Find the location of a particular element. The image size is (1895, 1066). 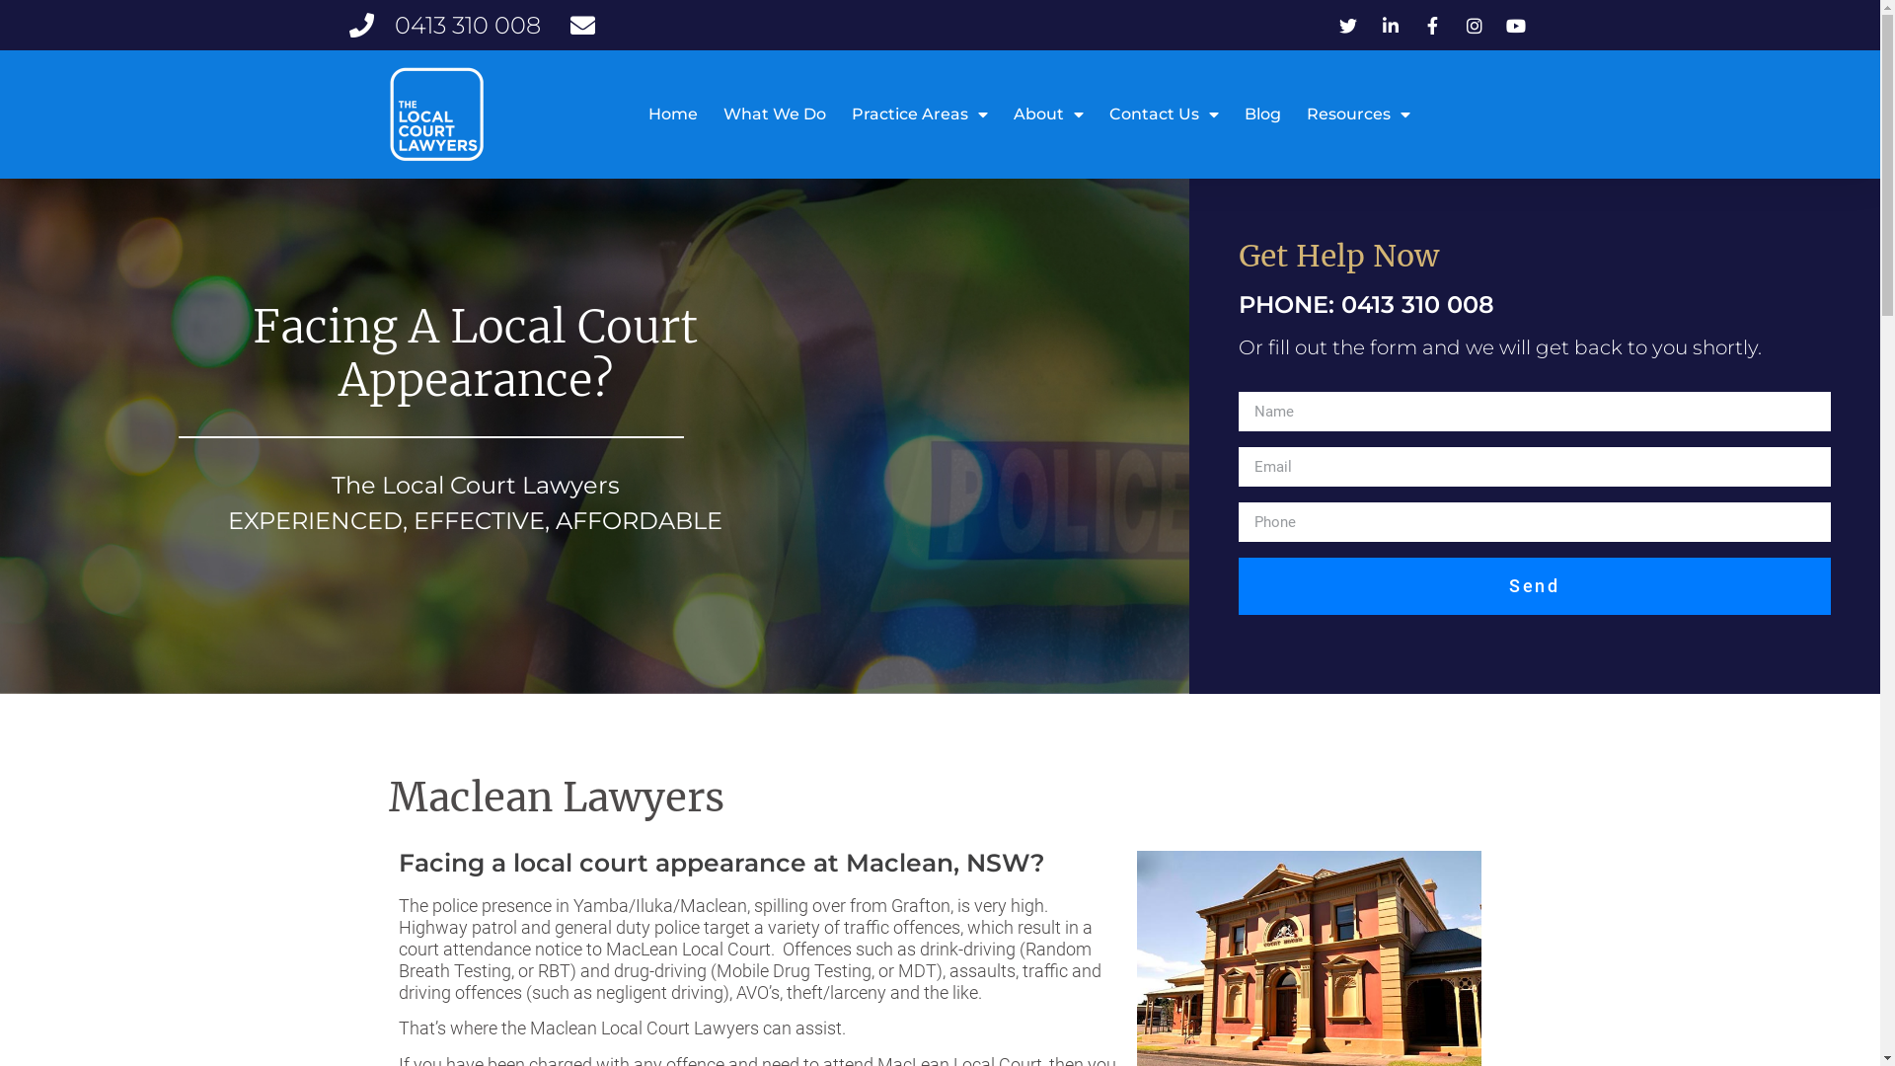

What We Do is located at coordinates (774, 114).